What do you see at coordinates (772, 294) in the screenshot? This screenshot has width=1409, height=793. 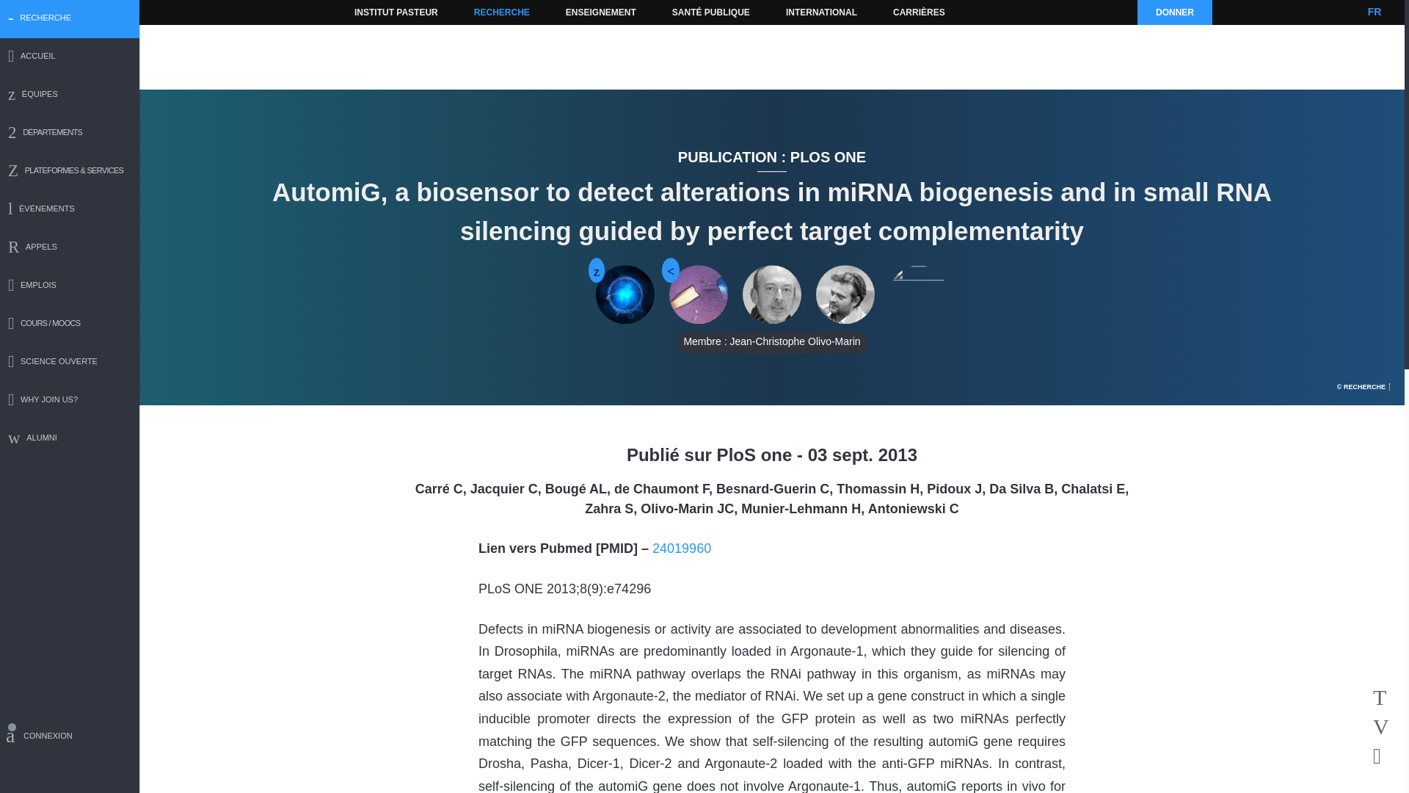 I see `Membre : Jean-Christophe Olivo-Marin` at bounding box center [772, 294].